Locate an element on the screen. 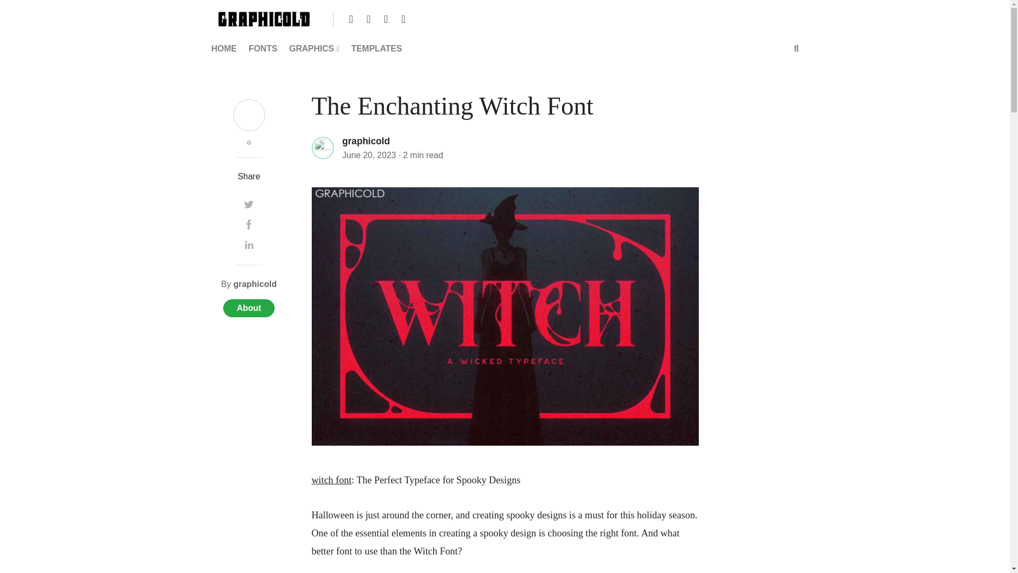  GRAPHICS is located at coordinates (314, 49).